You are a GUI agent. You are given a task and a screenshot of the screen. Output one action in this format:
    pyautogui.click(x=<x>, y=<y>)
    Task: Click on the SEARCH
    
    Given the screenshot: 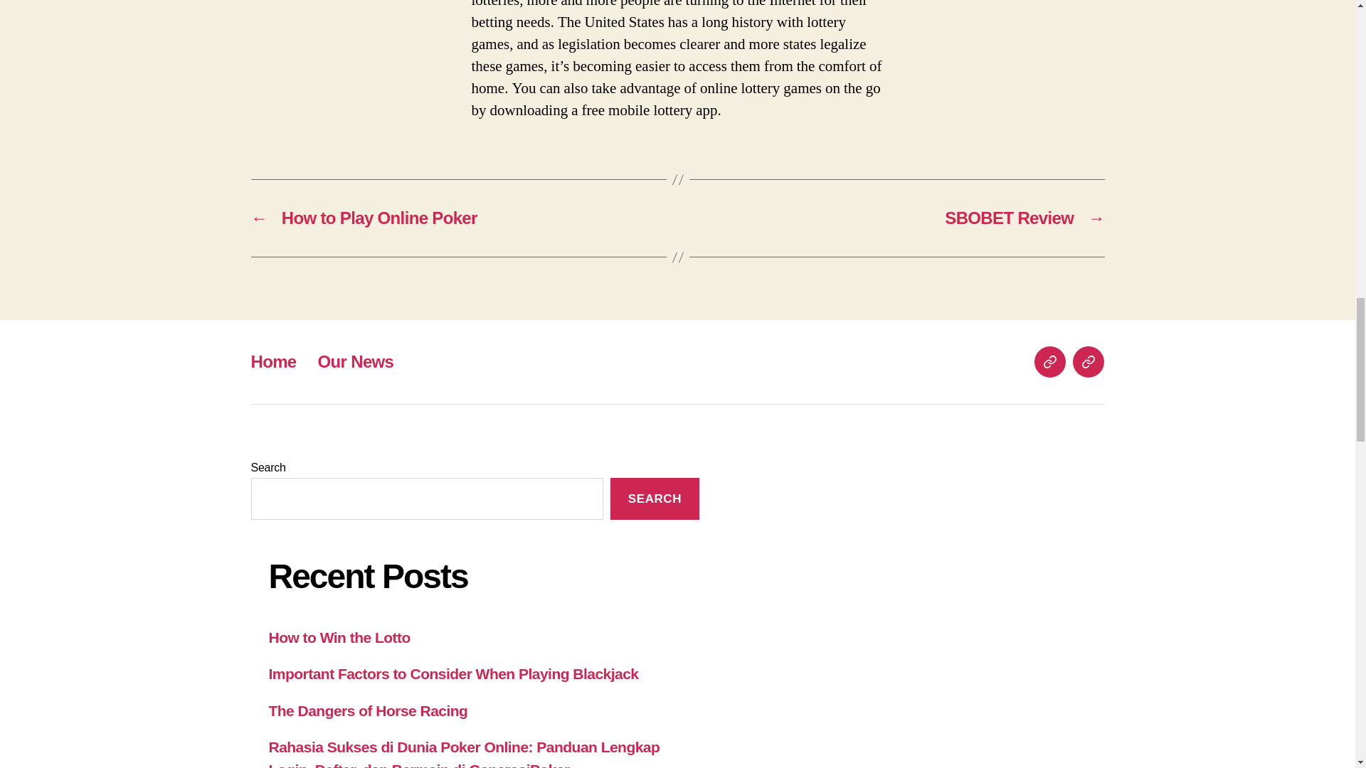 What is the action you would take?
    pyautogui.click(x=655, y=498)
    